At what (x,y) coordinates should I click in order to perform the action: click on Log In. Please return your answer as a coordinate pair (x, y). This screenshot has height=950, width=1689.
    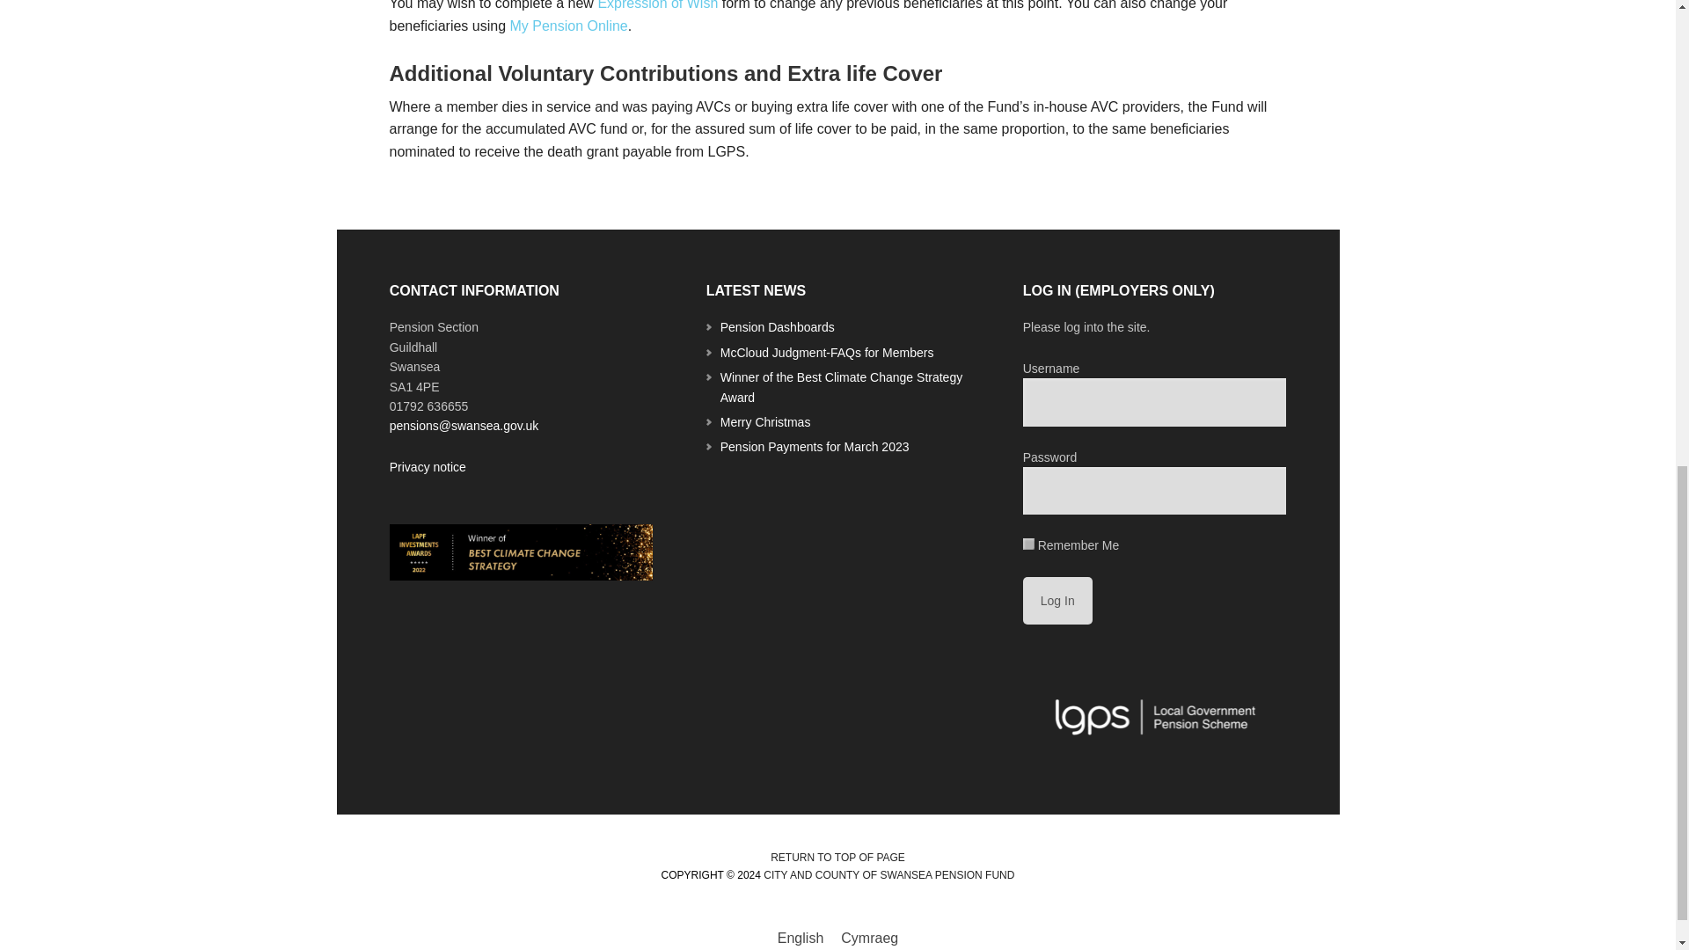
    Looking at the image, I should click on (1057, 600).